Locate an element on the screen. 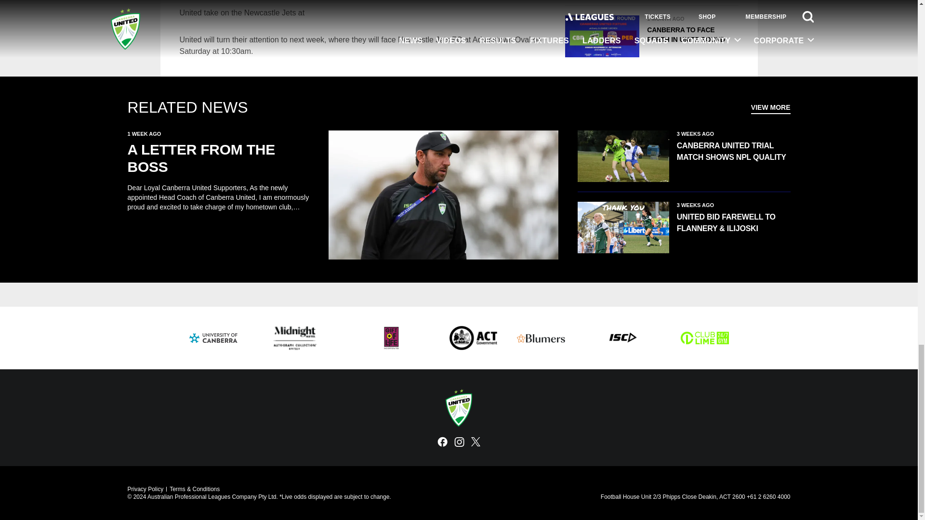 Image resolution: width=925 pixels, height=520 pixels. Midnight Hotel is located at coordinates (294, 338).